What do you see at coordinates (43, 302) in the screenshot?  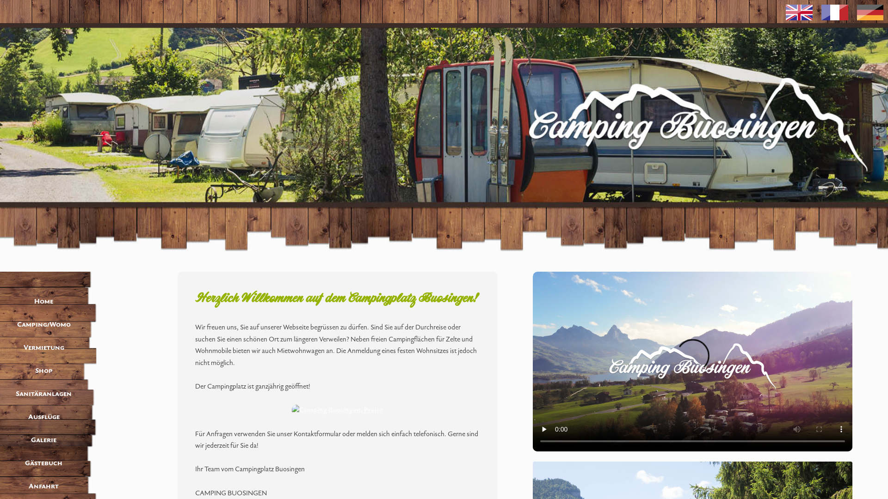 I see `Home` at bounding box center [43, 302].